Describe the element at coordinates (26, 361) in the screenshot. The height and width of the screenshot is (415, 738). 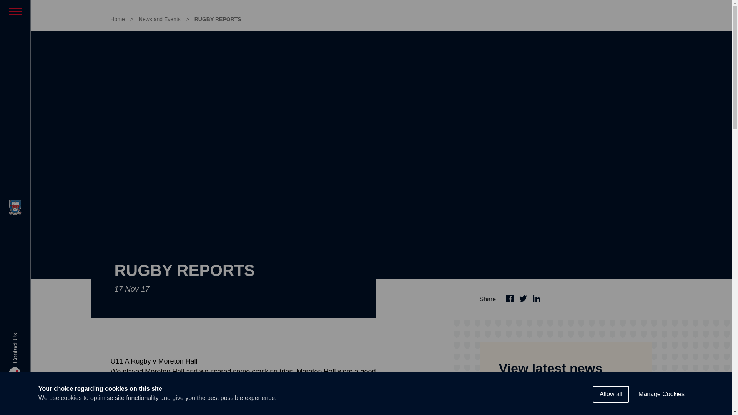
I see `Contact Us` at that location.